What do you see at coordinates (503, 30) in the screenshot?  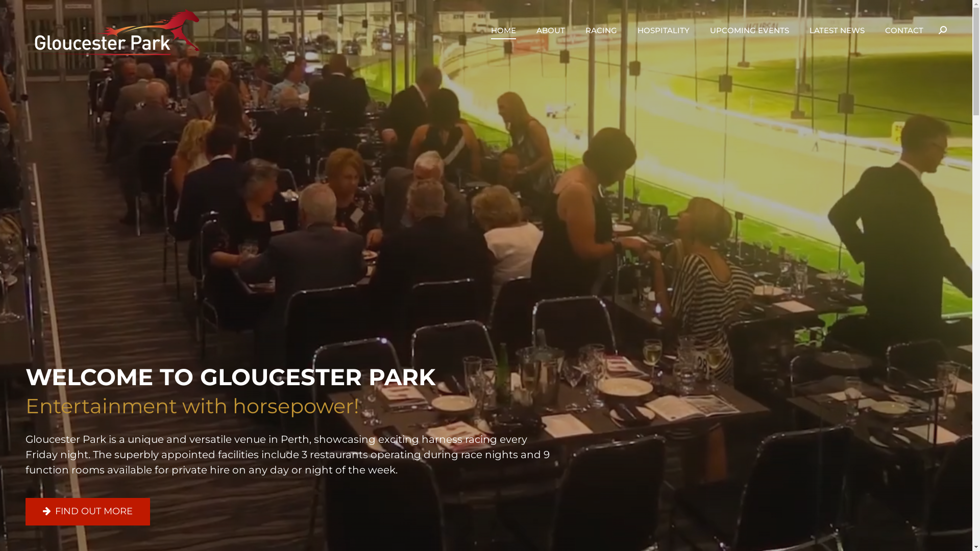 I see `HOME` at bounding box center [503, 30].